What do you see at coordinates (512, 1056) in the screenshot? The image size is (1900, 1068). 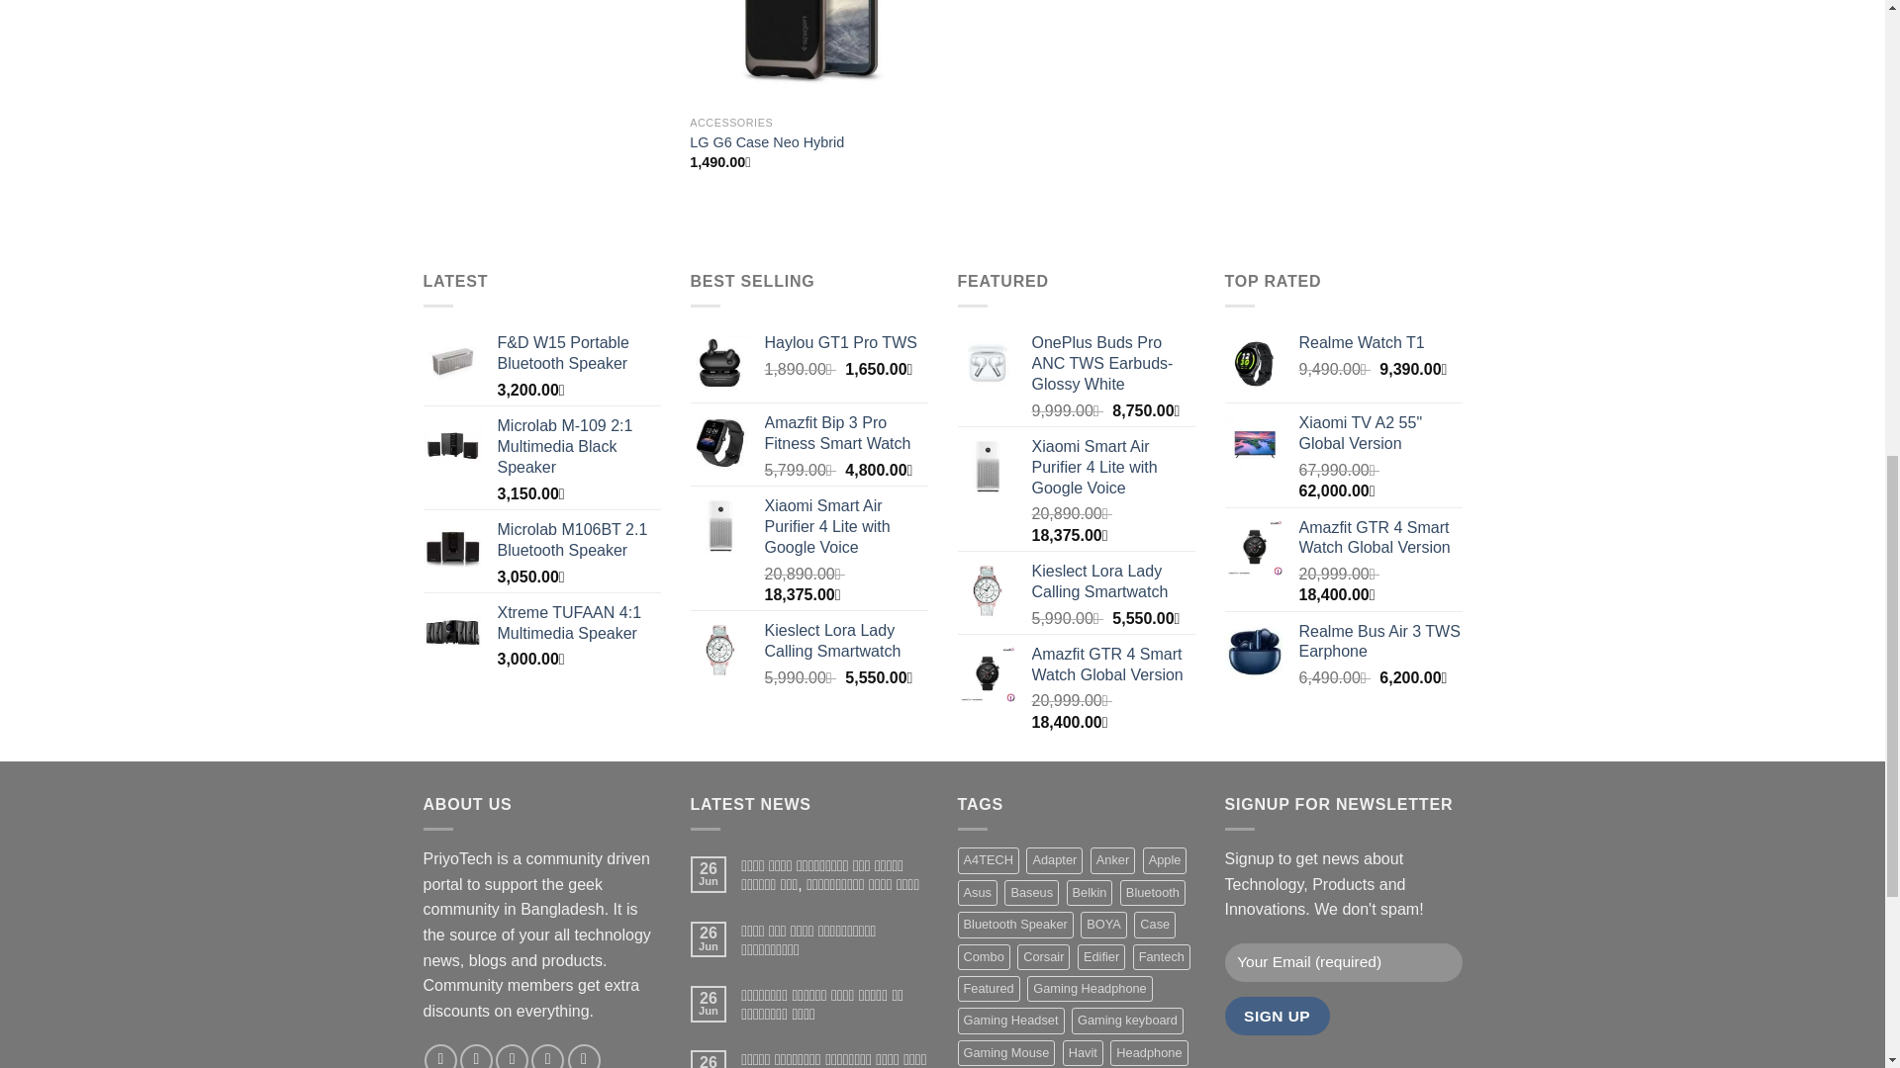 I see `Follow on Twitter` at bounding box center [512, 1056].